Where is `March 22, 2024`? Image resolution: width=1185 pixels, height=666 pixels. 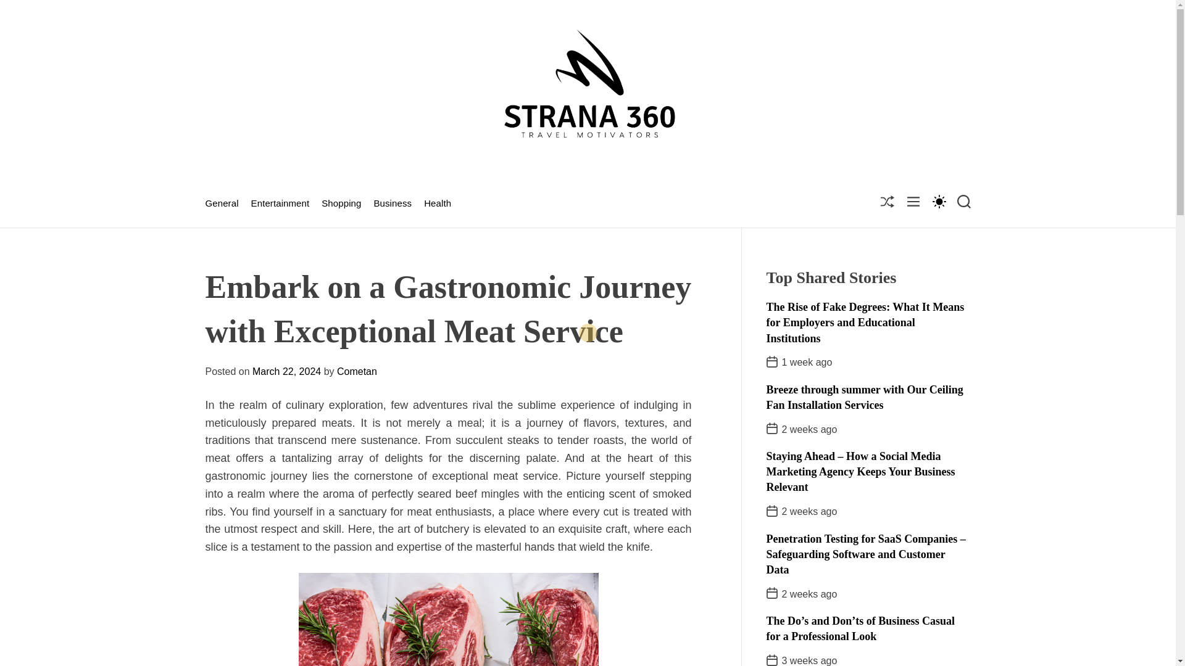
March 22, 2024 is located at coordinates (286, 371).